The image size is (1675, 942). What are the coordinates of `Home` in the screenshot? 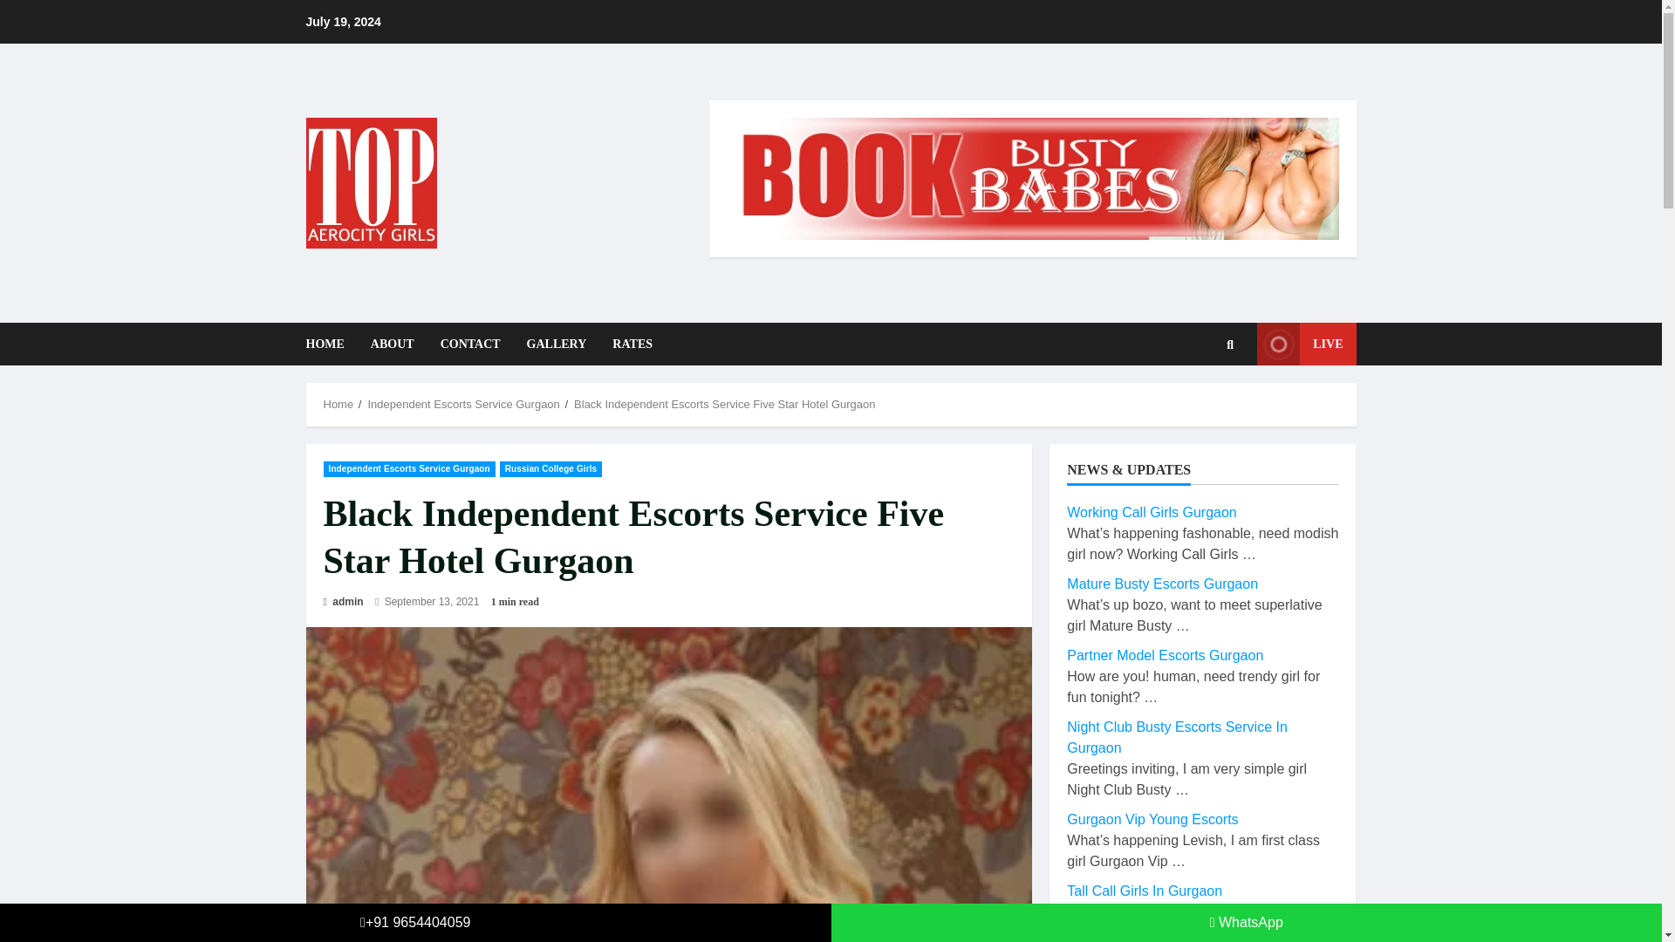 It's located at (338, 403).